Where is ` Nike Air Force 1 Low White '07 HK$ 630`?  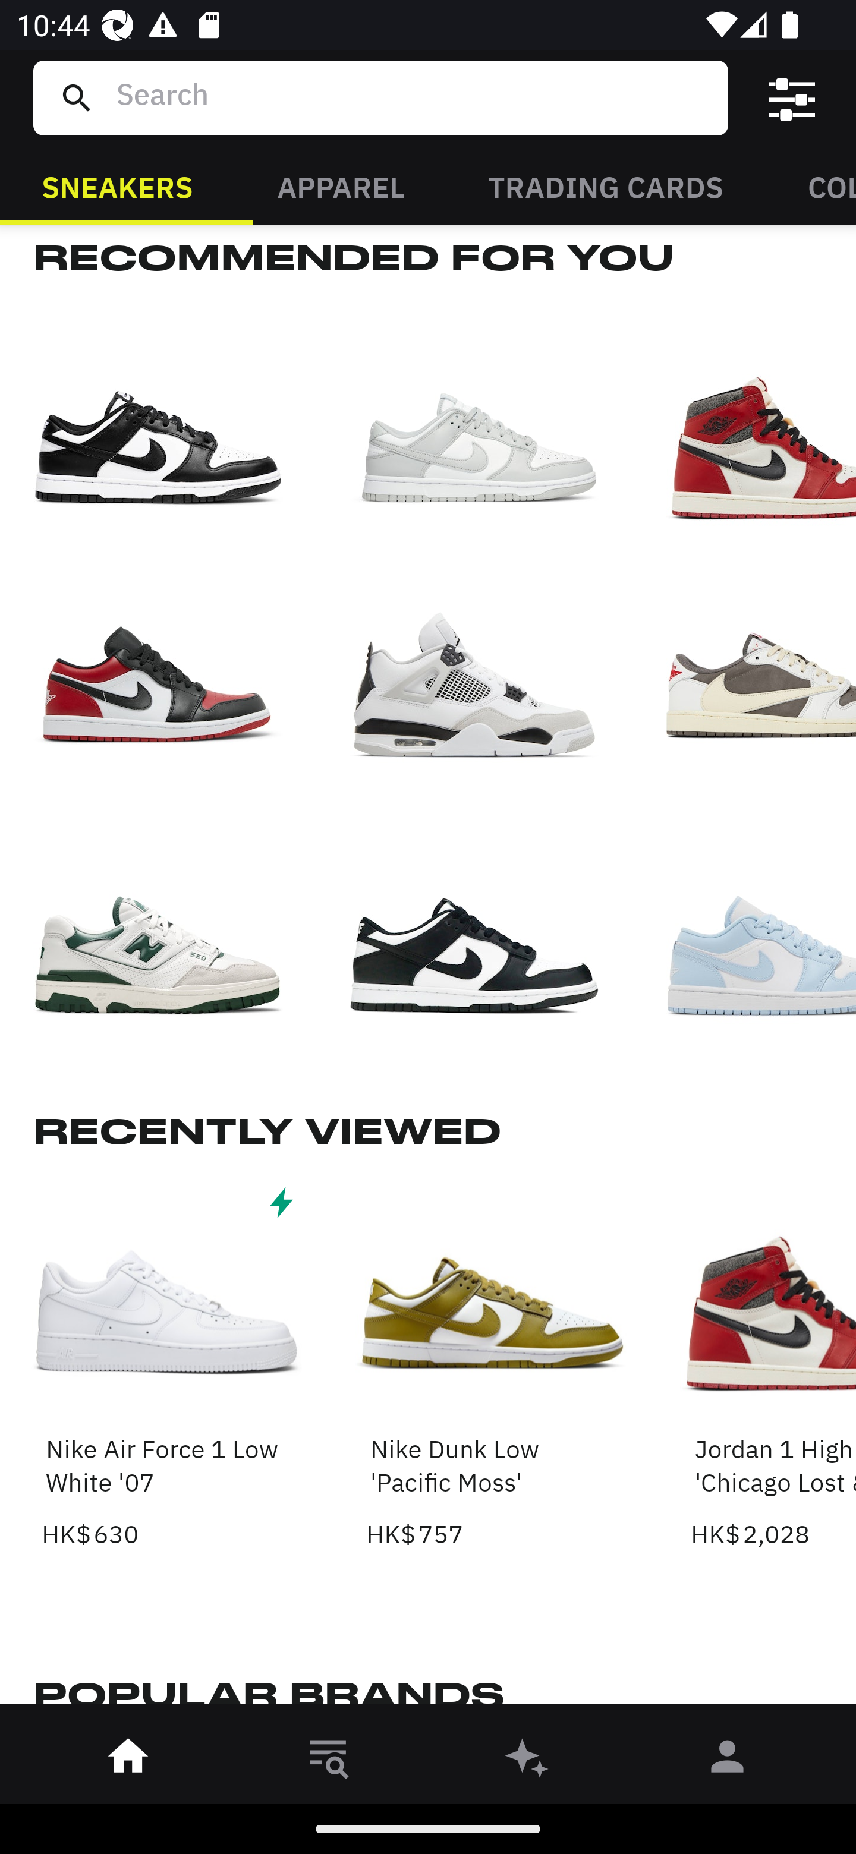  Nike Air Force 1 Low White '07 HK$ 630 is located at coordinates (166, 1366).